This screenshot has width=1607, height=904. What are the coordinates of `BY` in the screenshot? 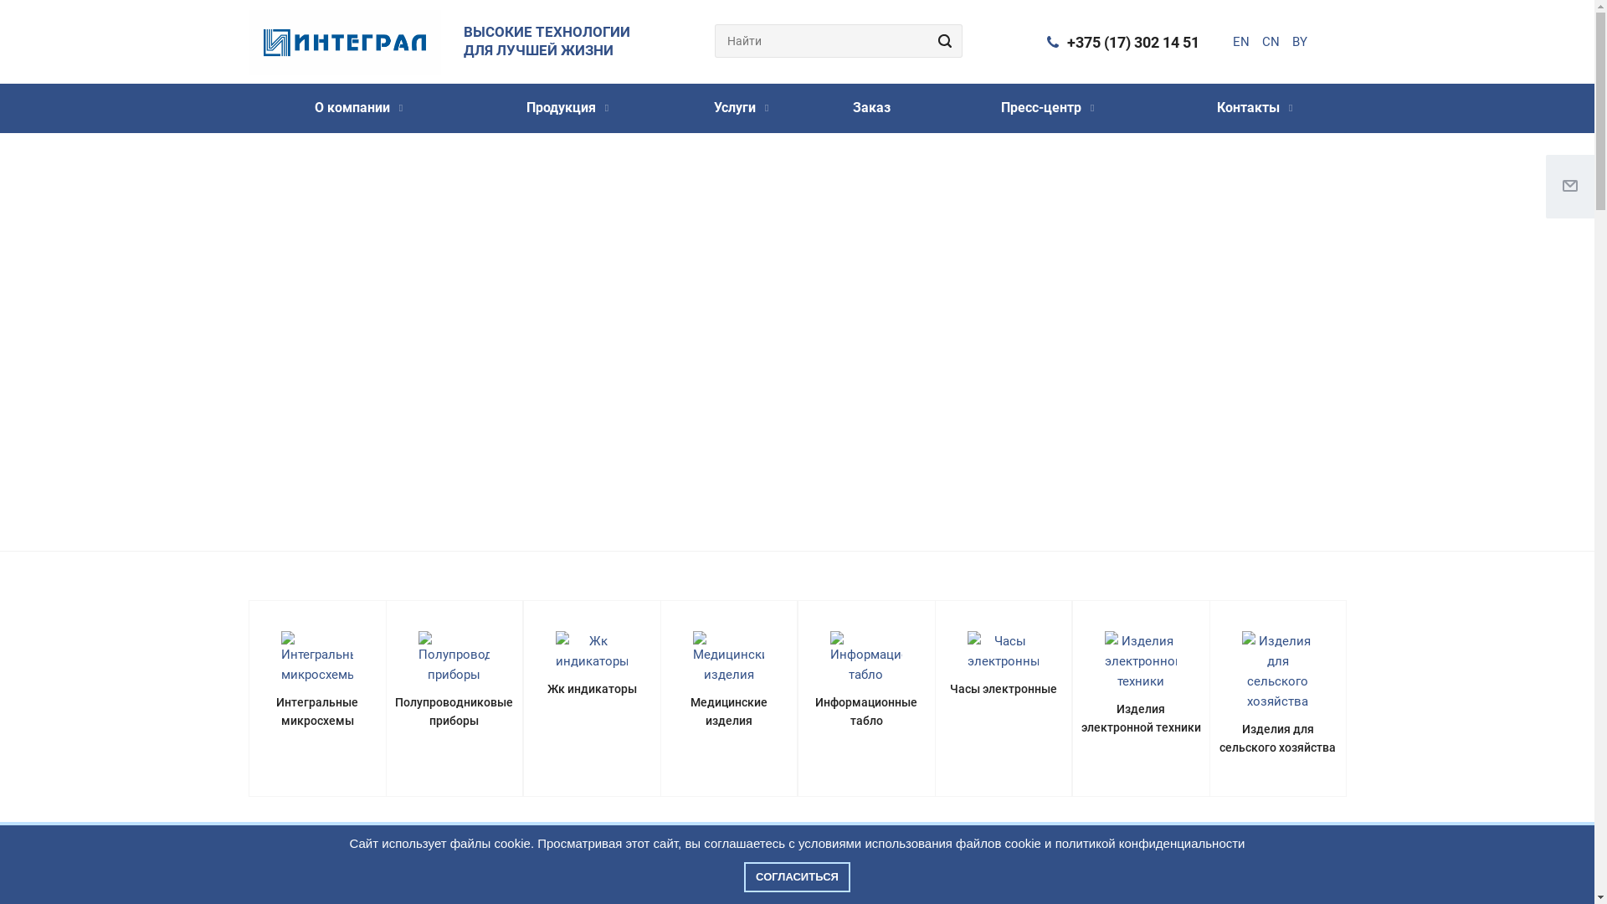 It's located at (1300, 42).